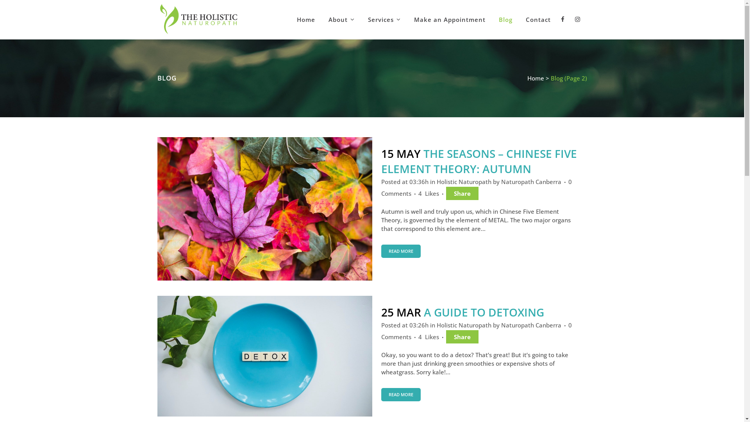 The image size is (750, 422). Describe the element at coordinates (384, 20) in the screenshot. I see `Services` at that location.